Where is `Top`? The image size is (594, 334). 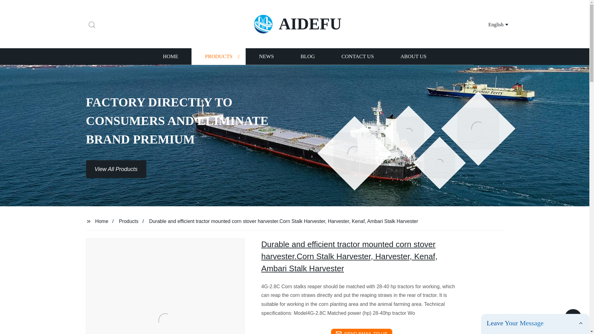 Top is located at coordinates (573, 316).